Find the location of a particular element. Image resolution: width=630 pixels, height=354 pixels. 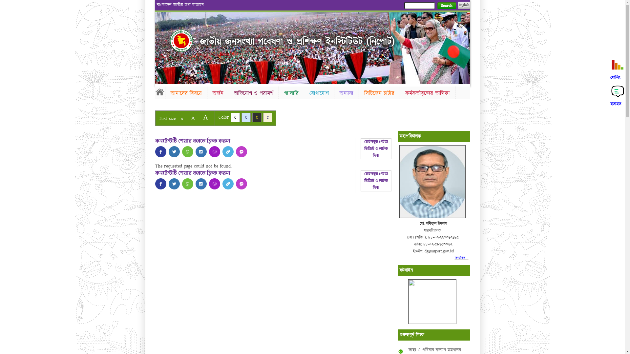

C is located at coordinates (268, 117).